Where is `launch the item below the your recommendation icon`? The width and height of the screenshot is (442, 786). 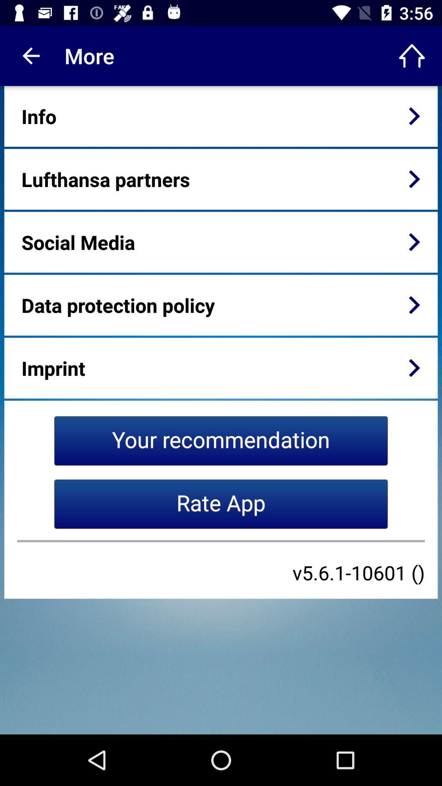 launch the item below the your recommendation icon is located at coordinates (221, 504).